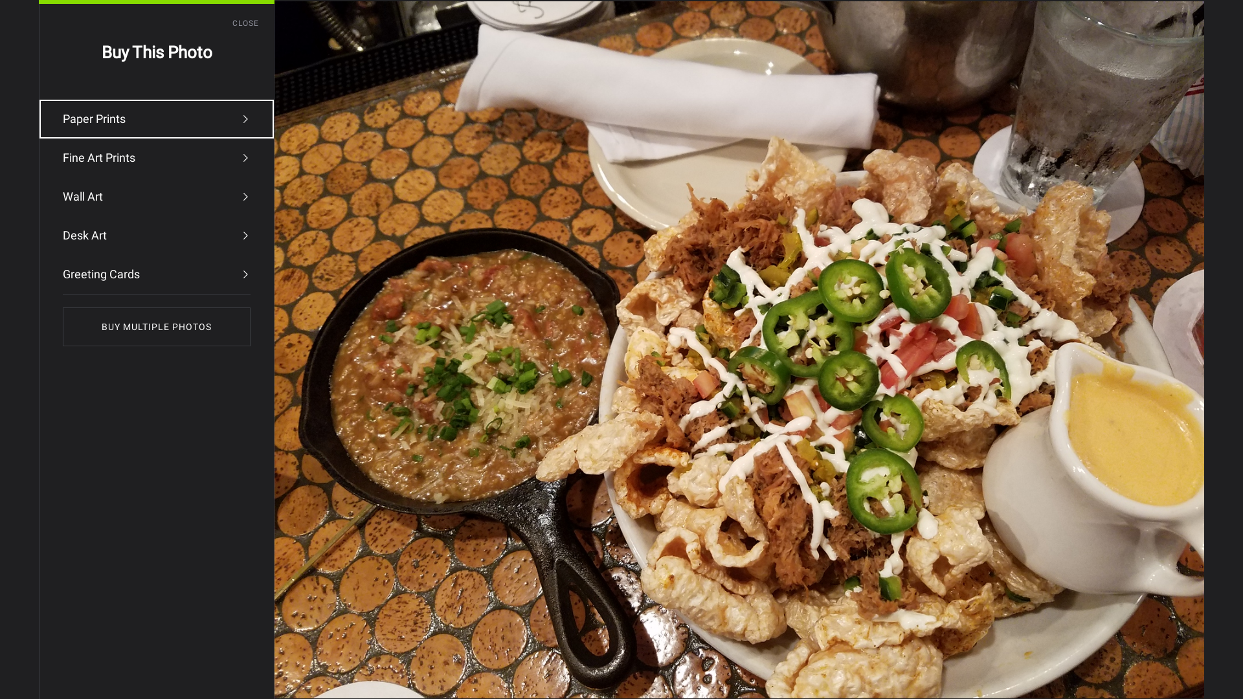 The width and height of the screenshot is (1243, 699). I want to click on Photo Sharing, so click(33, 442).